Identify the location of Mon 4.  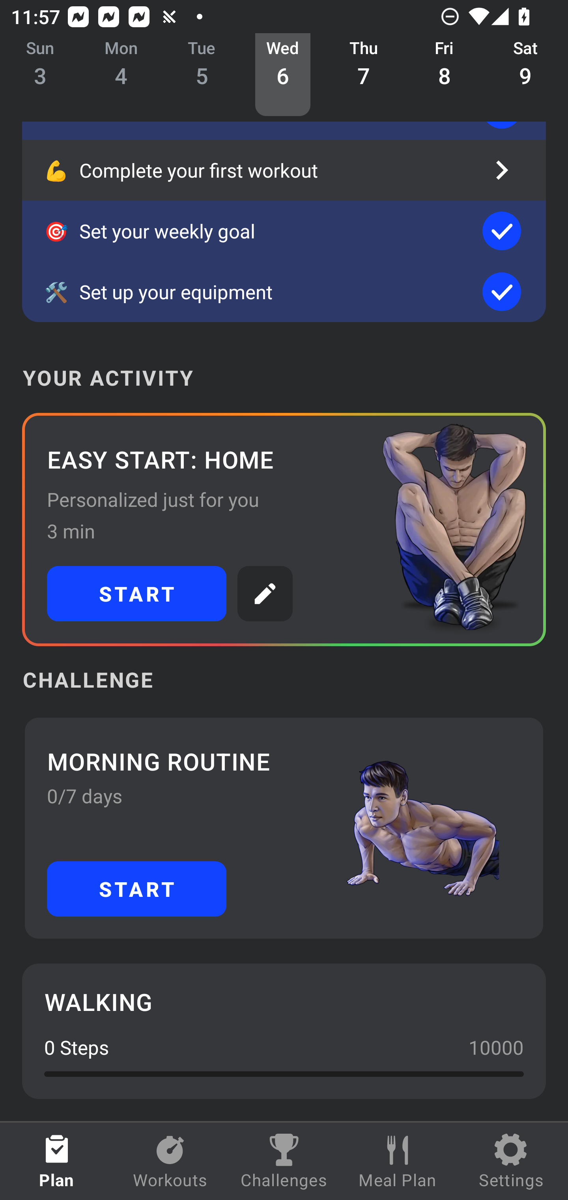
(121, 75).